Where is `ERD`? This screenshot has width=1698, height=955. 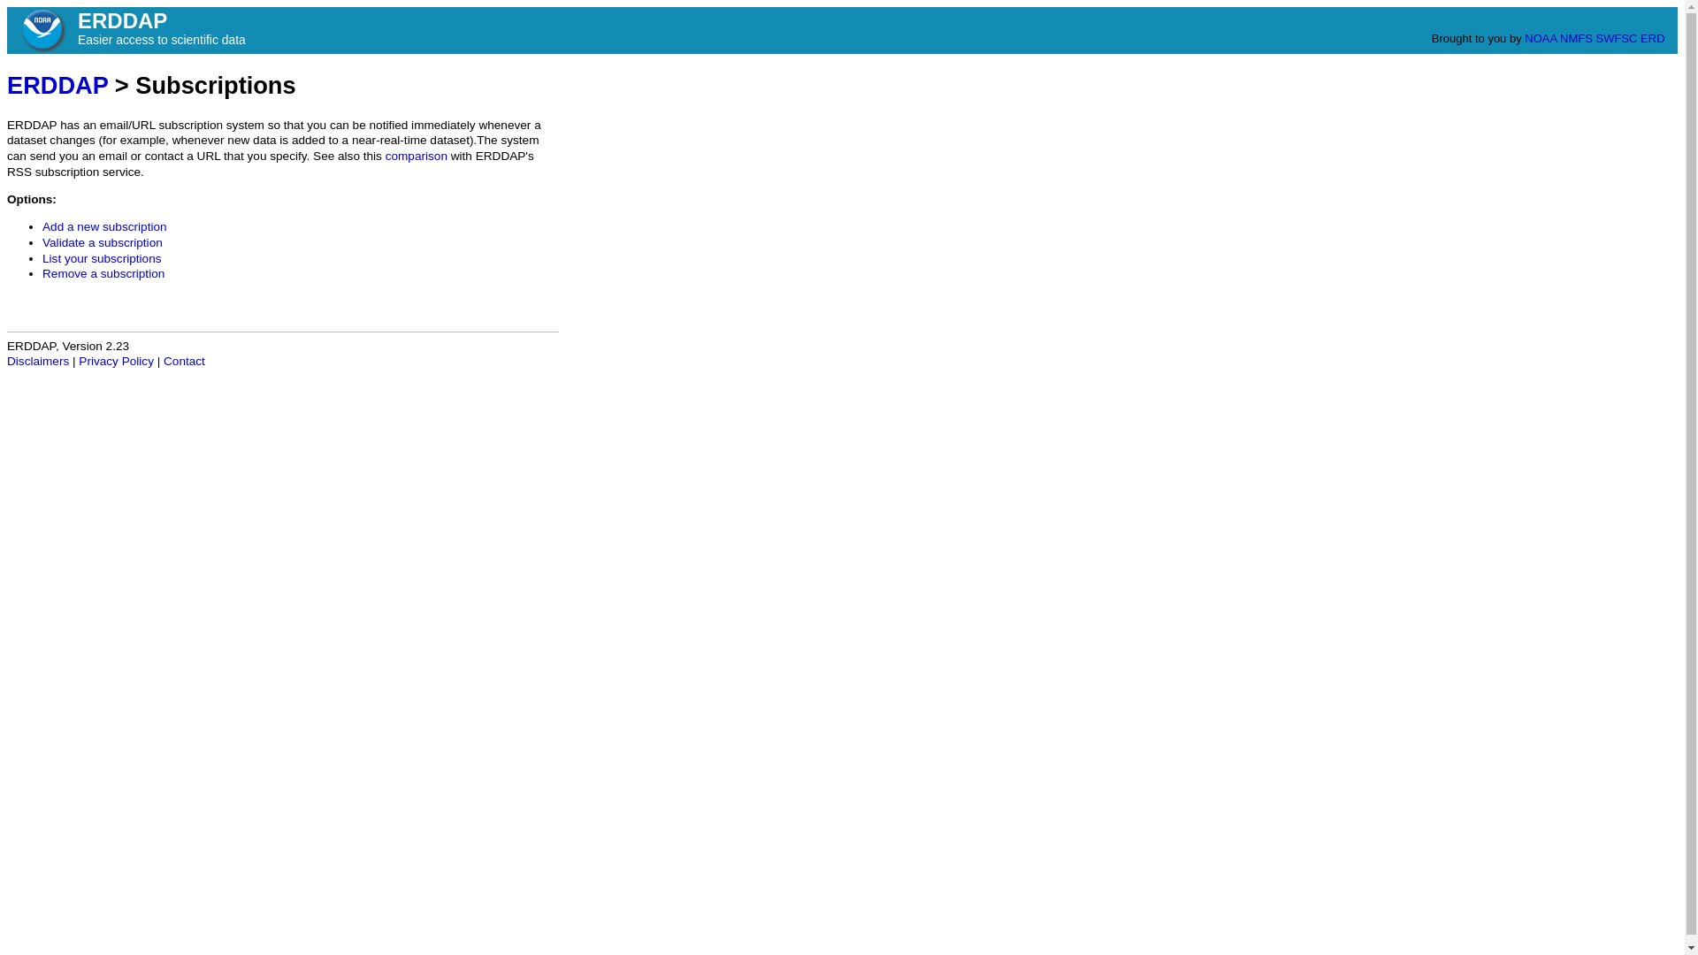
ERD is located at coordinates (1652, 37).